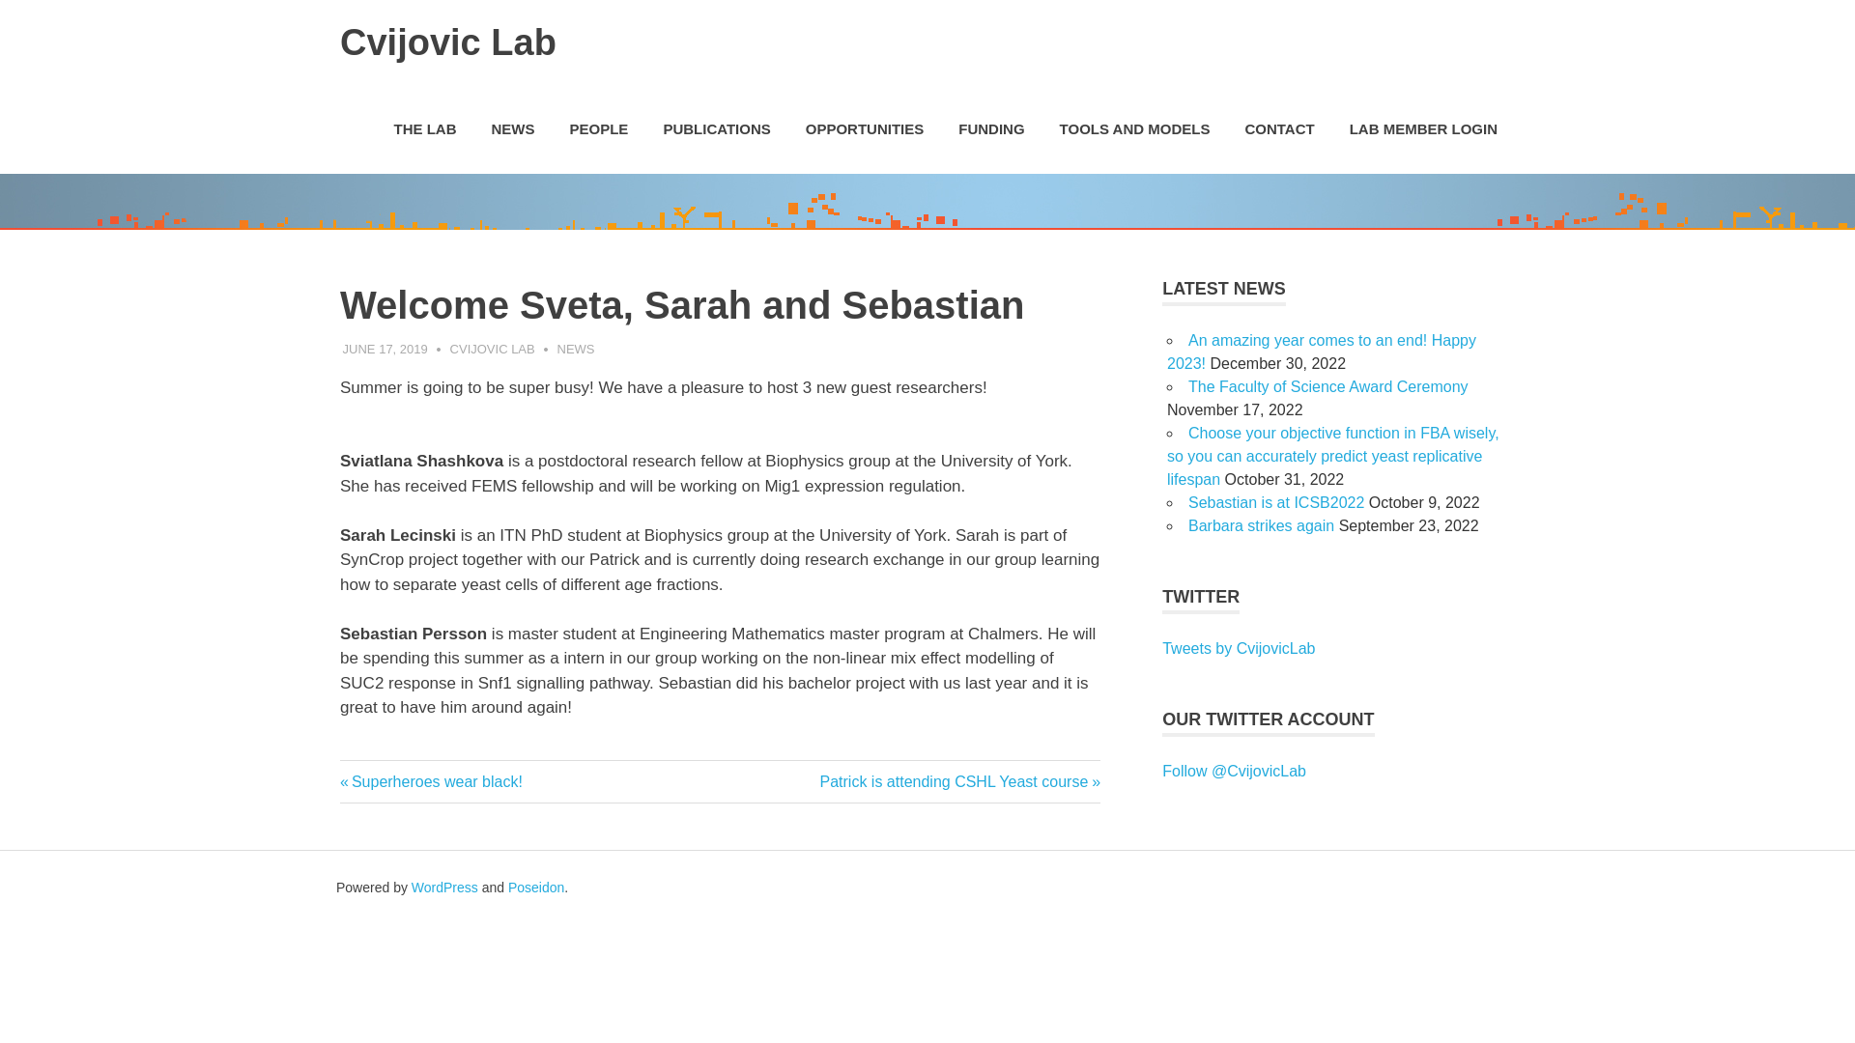 Image resolution: width=1855 pixels, height=1043 pixels. Describe the element at coordinates (1239, 647) in the screenshot. I see `Tweets by CvijovicLab` at that location.